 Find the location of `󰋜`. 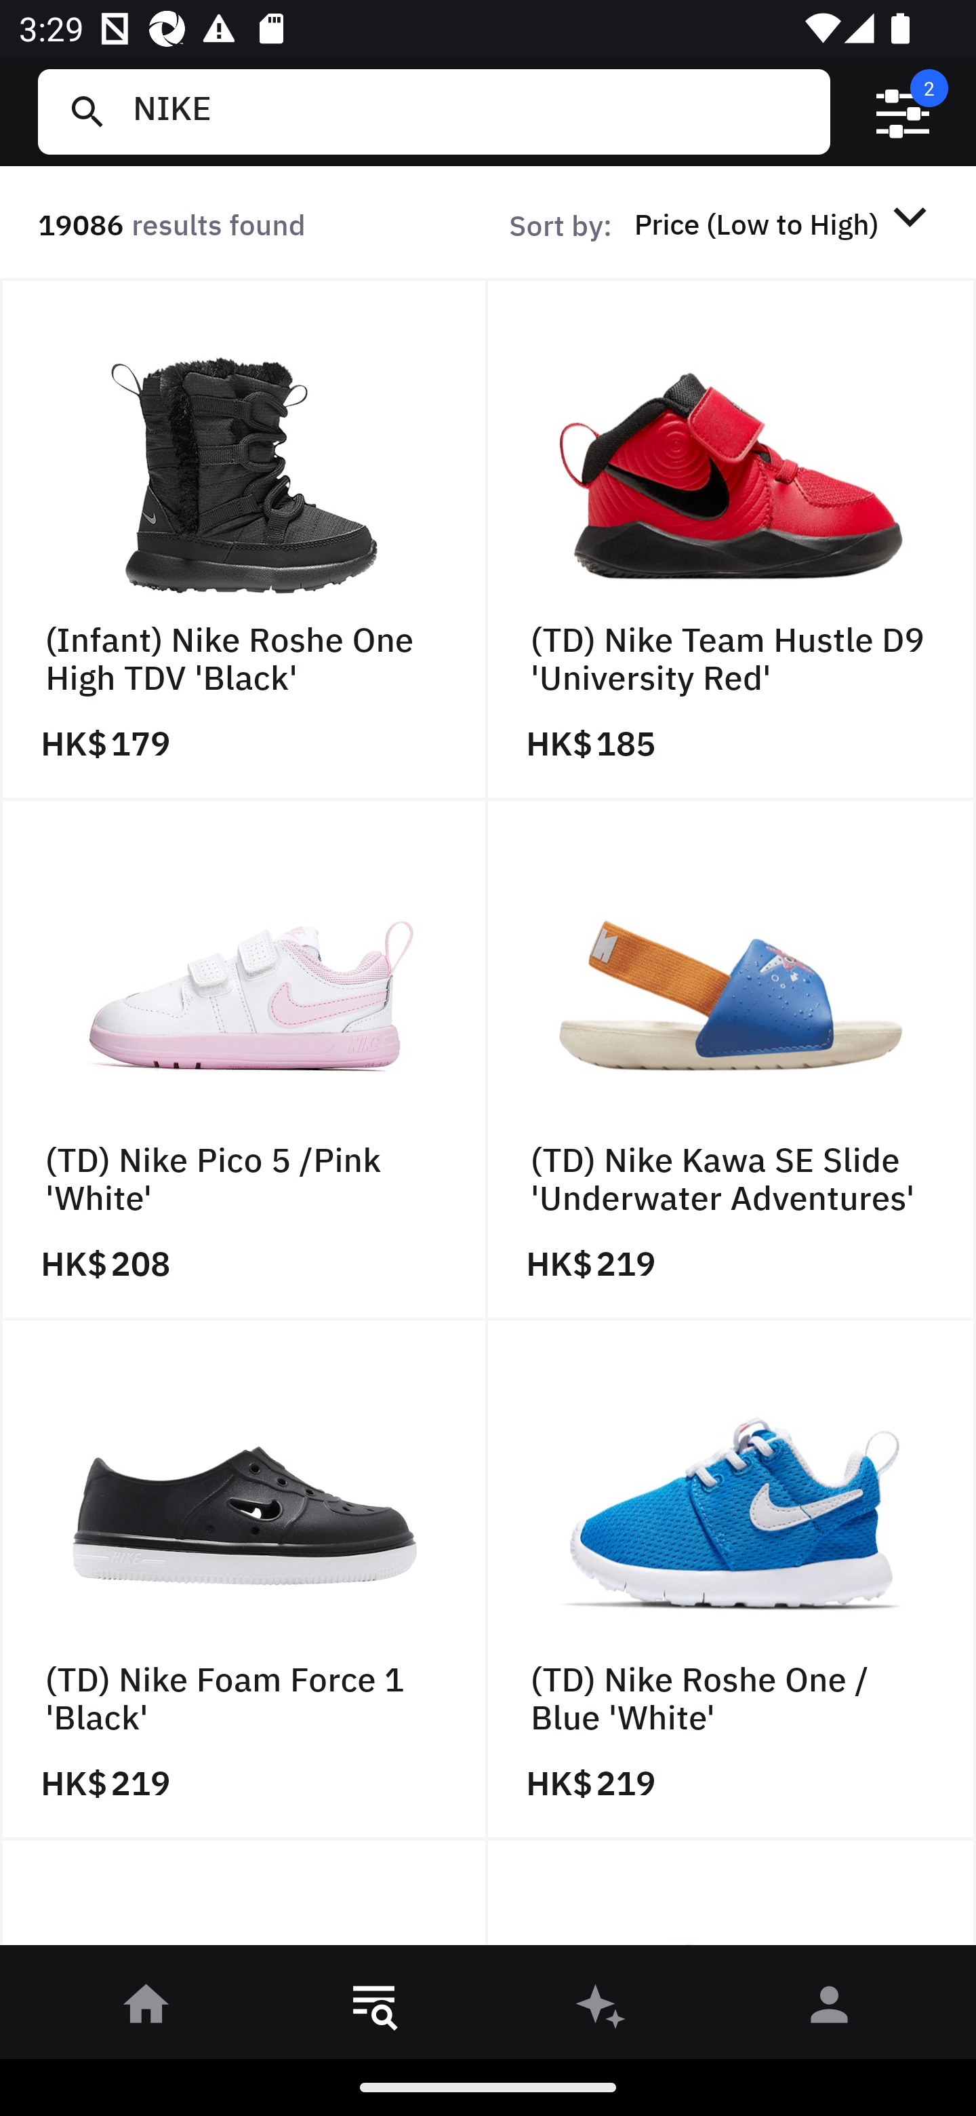

󰋜 is located at coordinates (146, 2009).